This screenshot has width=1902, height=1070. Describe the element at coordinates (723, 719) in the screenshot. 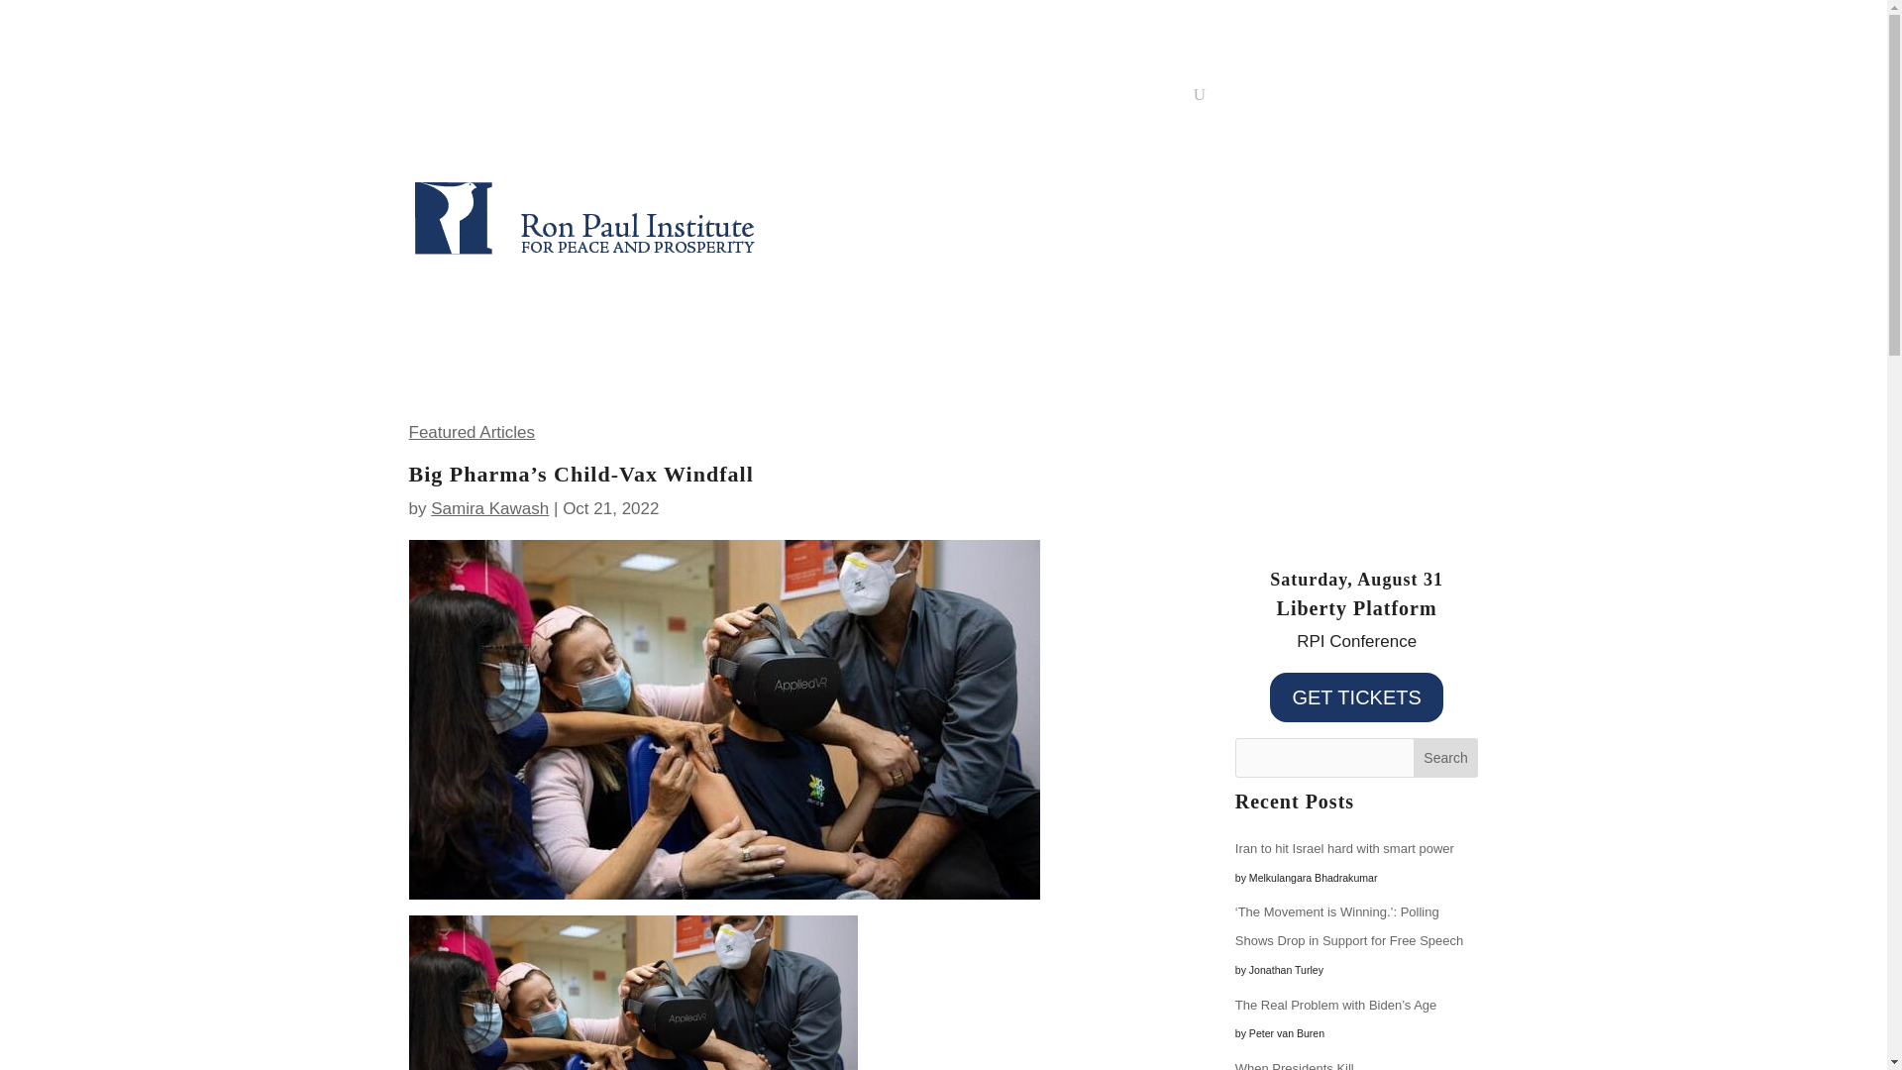

I see `vr-shot-vaccine-child-jpg` at that location.